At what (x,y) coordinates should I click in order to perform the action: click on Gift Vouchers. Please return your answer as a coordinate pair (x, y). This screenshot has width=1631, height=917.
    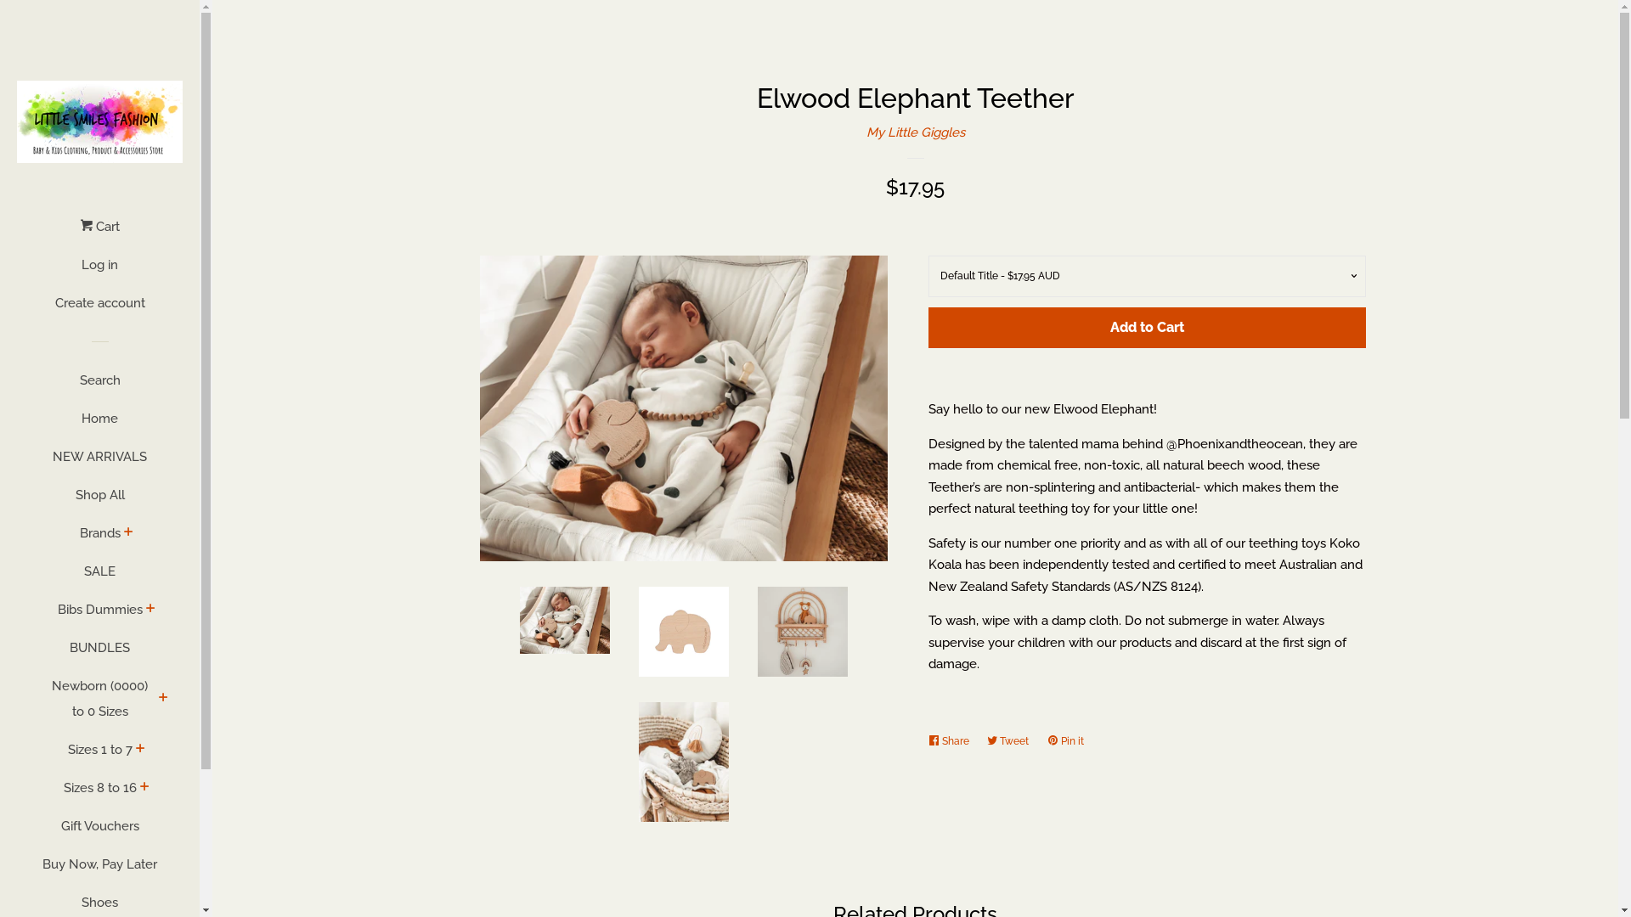
    Looking at the image, I should click on (100, 832).